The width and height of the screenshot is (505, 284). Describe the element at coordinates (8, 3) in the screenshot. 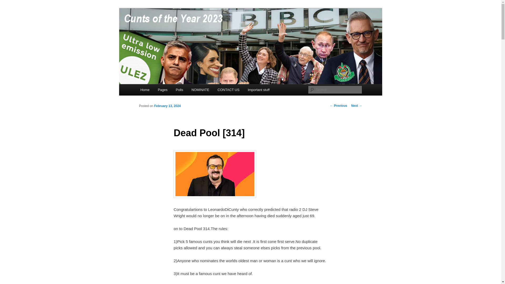

I see `Search` at that location.